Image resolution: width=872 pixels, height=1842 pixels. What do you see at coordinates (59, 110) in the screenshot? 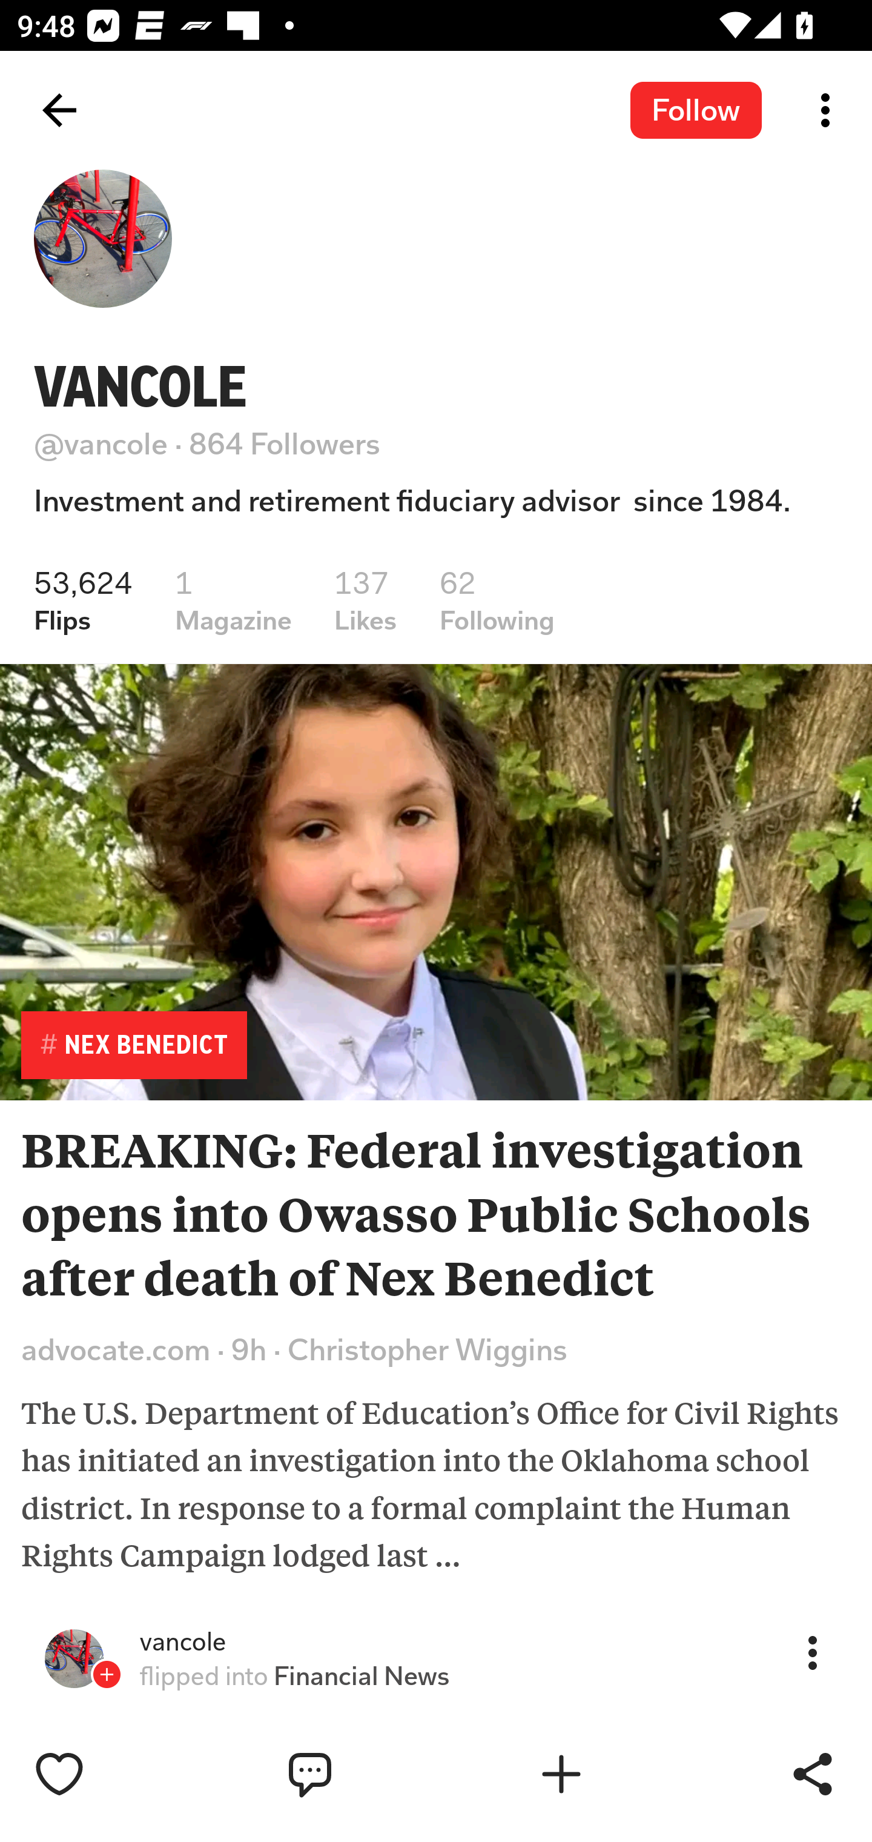
I see `Back` at bounding box center [59, 110].